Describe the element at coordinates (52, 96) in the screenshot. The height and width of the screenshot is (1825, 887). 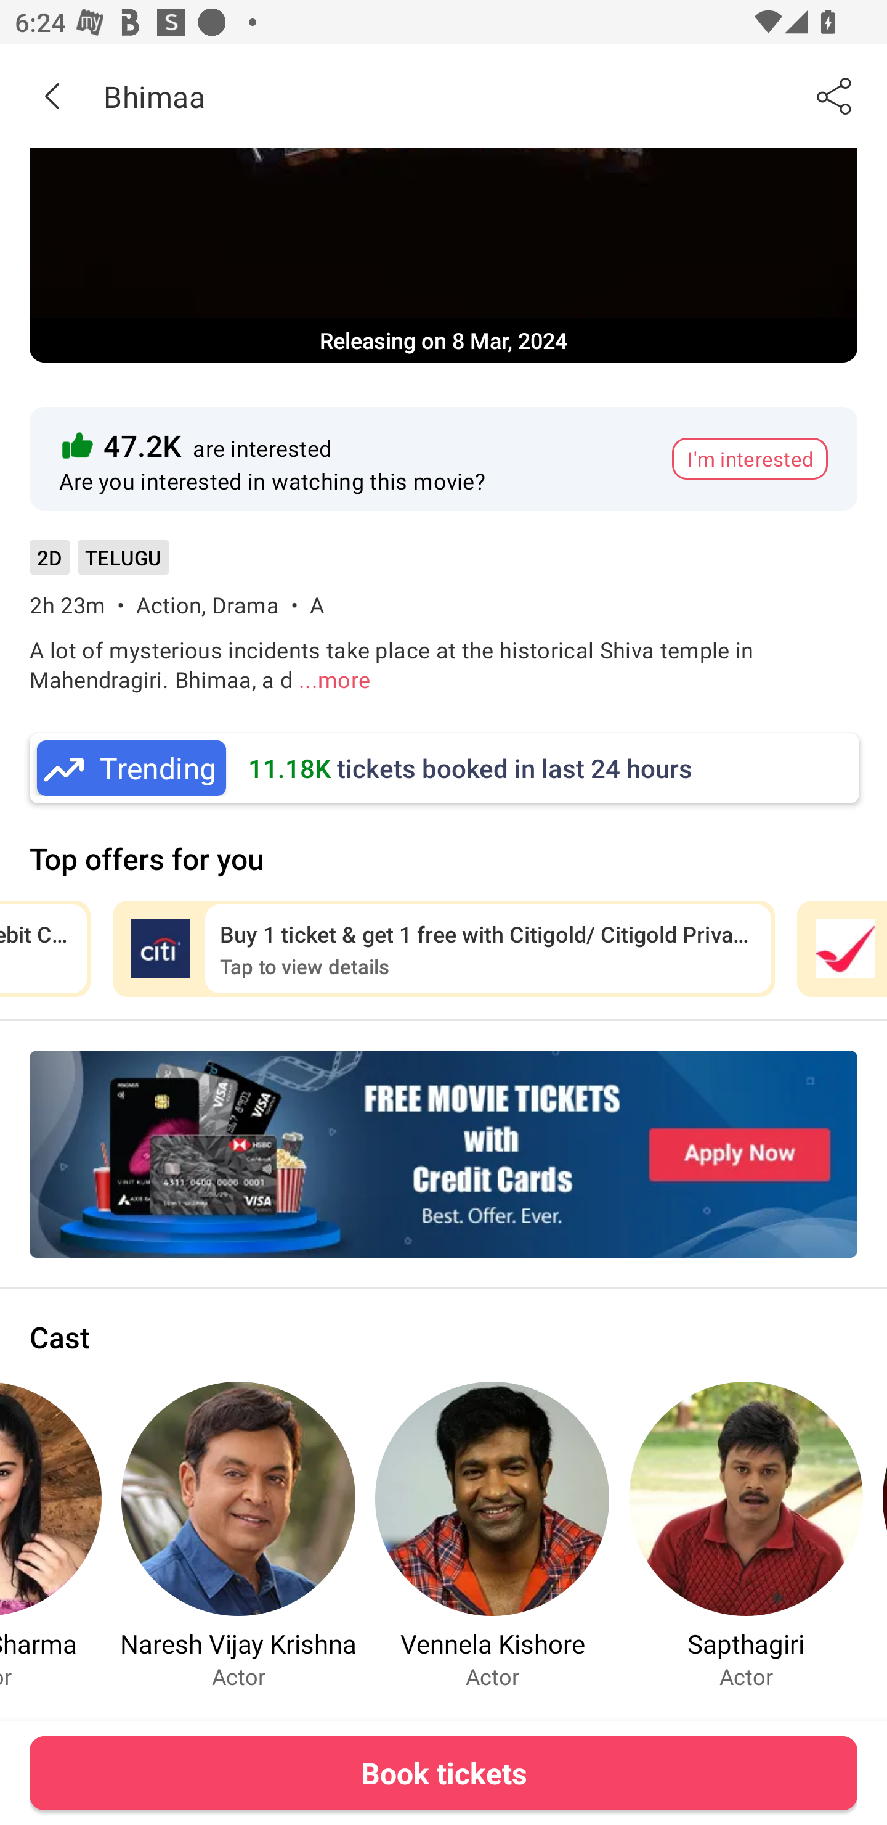
I see `Back` at that location.